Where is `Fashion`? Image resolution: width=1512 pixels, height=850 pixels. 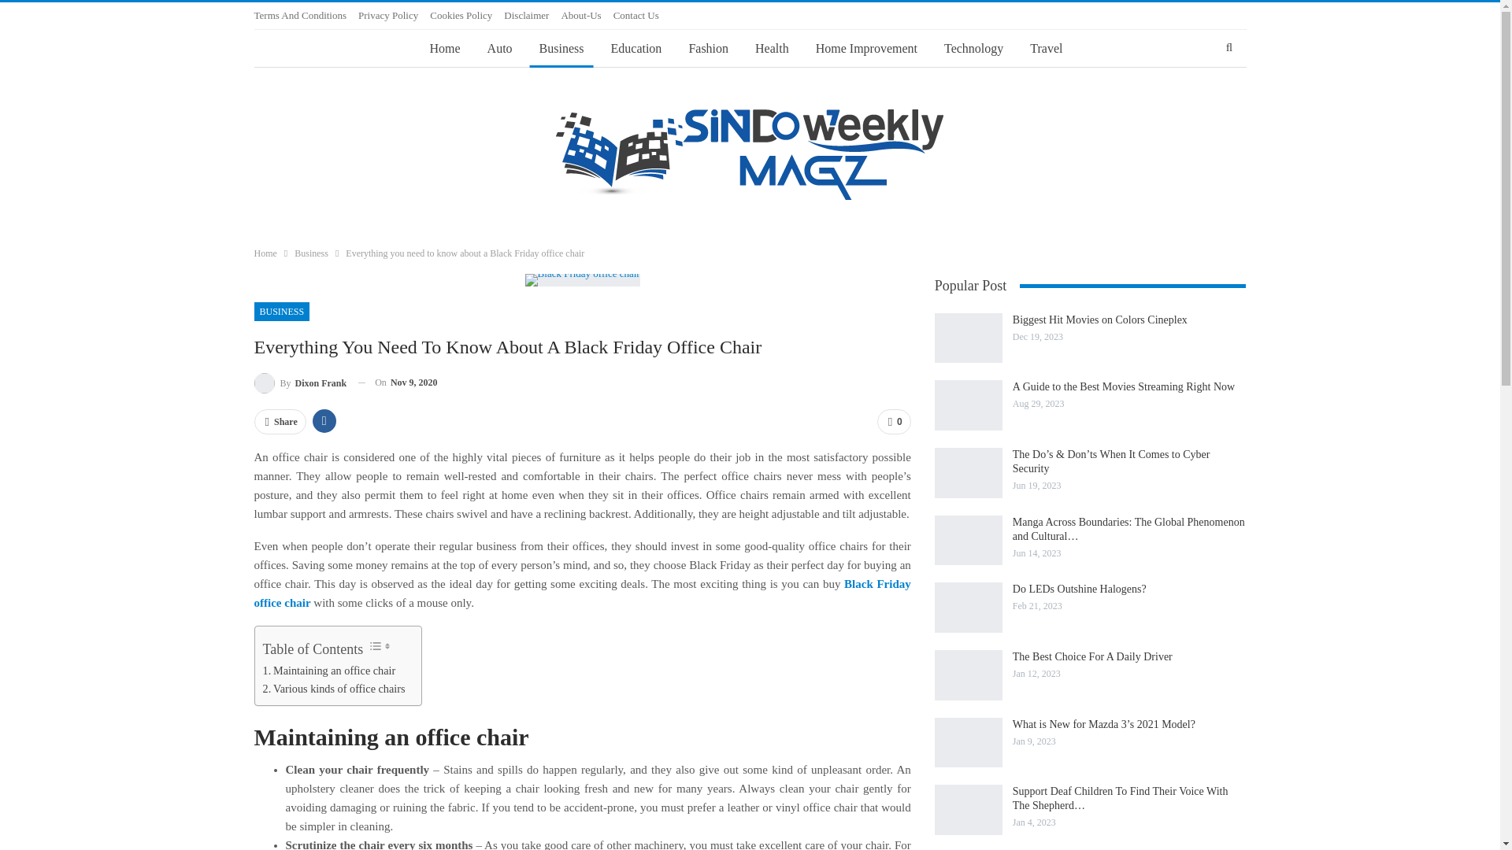
Fashion is located at coordinates (708, 49).